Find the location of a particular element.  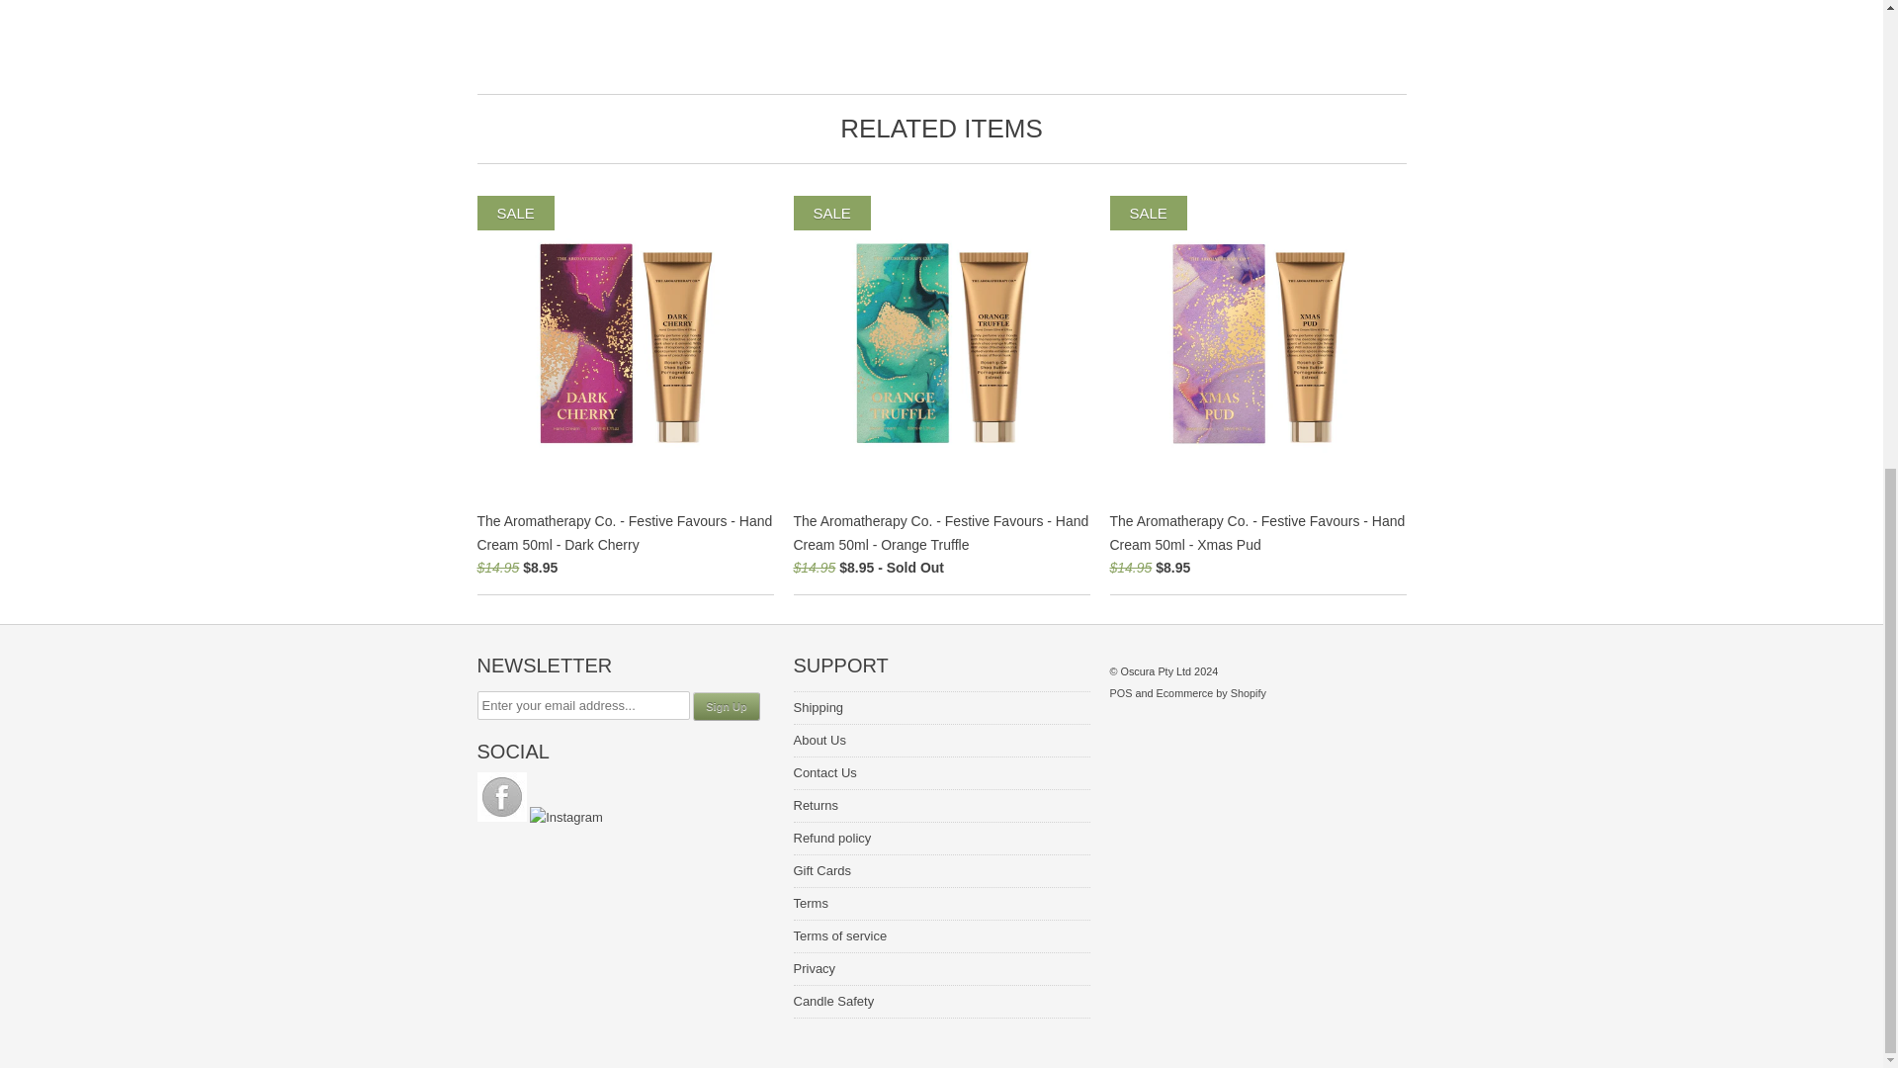

Sign Up is located at coordinates (726, 706).